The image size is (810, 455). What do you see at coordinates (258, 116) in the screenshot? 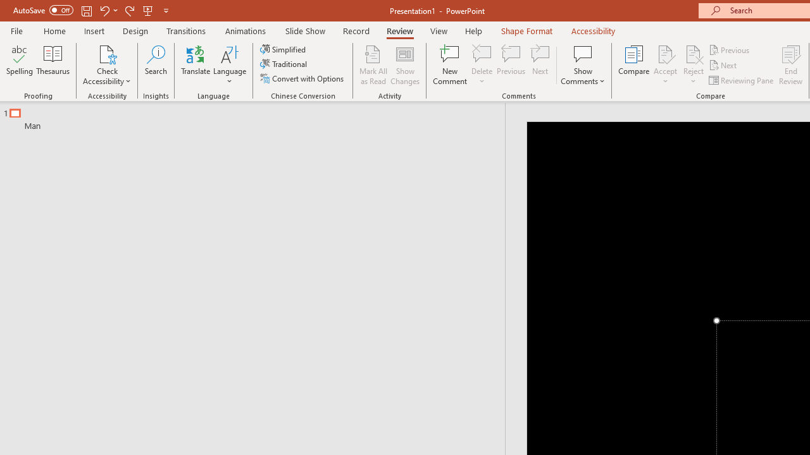
I see `Outline` at bounding box center [258, 116].